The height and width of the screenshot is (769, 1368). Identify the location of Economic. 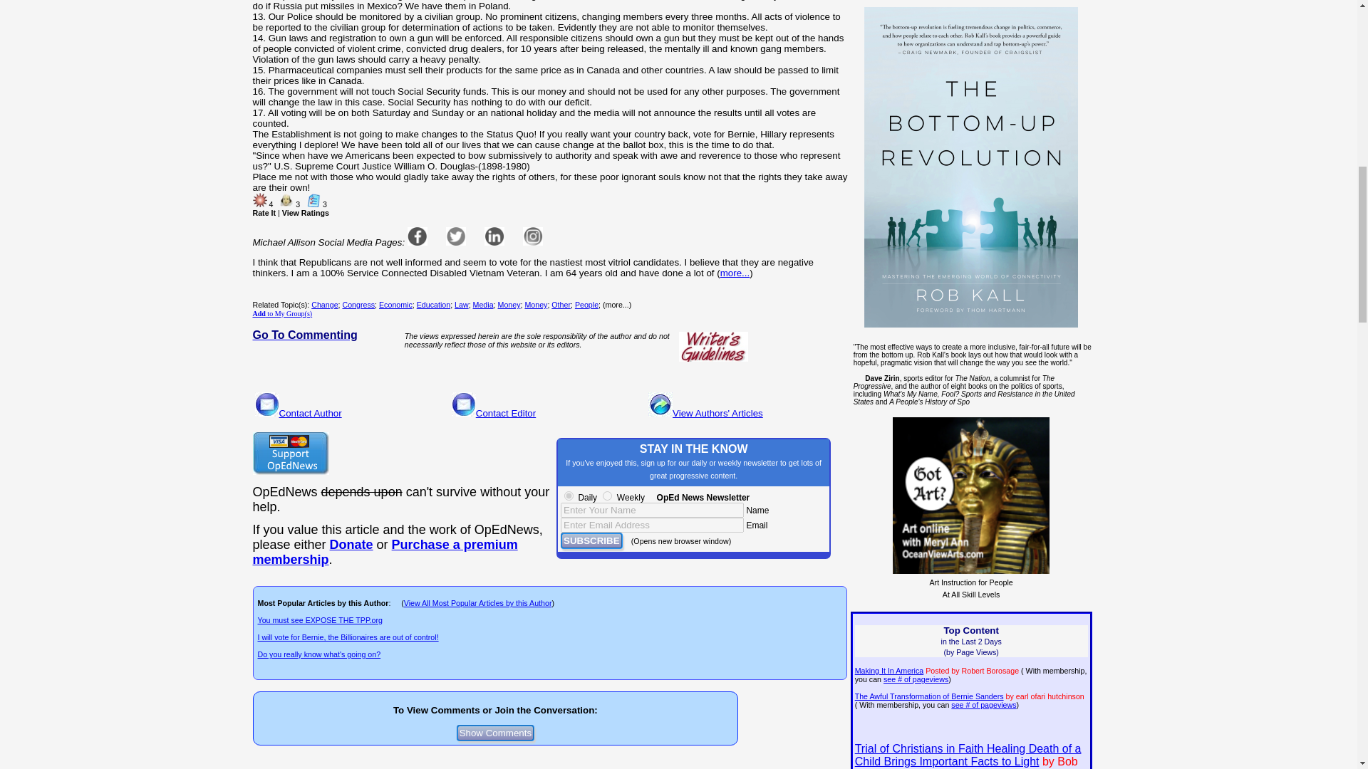
(395, 305).